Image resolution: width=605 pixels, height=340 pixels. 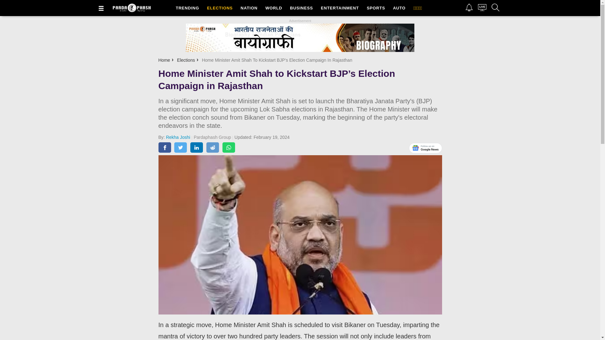 I want to click on TRENDING, so click(x=186, y=8).